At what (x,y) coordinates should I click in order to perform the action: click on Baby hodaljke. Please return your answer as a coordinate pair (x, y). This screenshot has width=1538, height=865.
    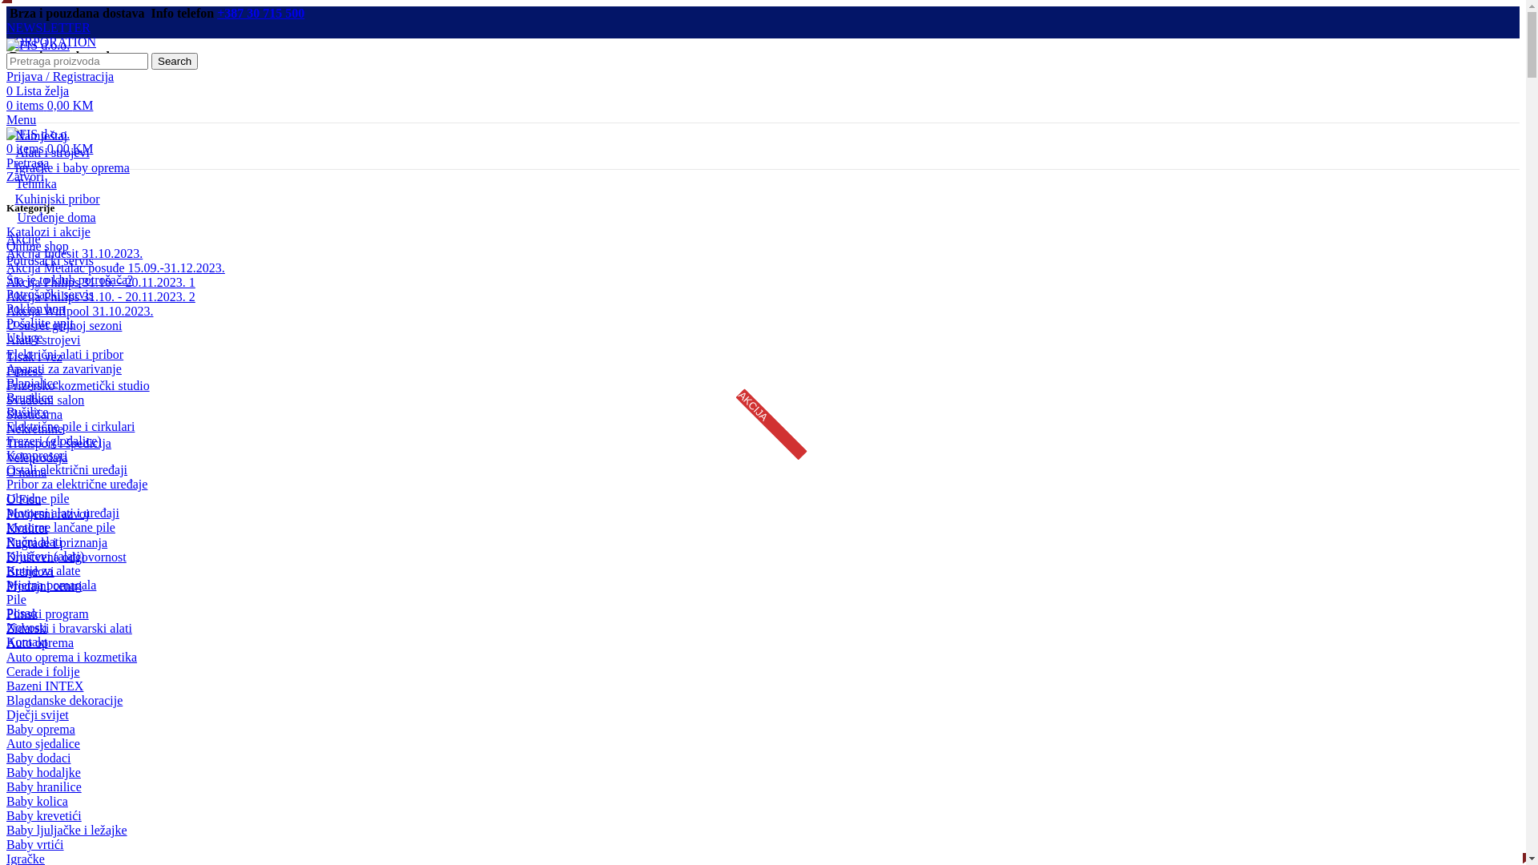
    Looking at the image, I should click on (43, 772).